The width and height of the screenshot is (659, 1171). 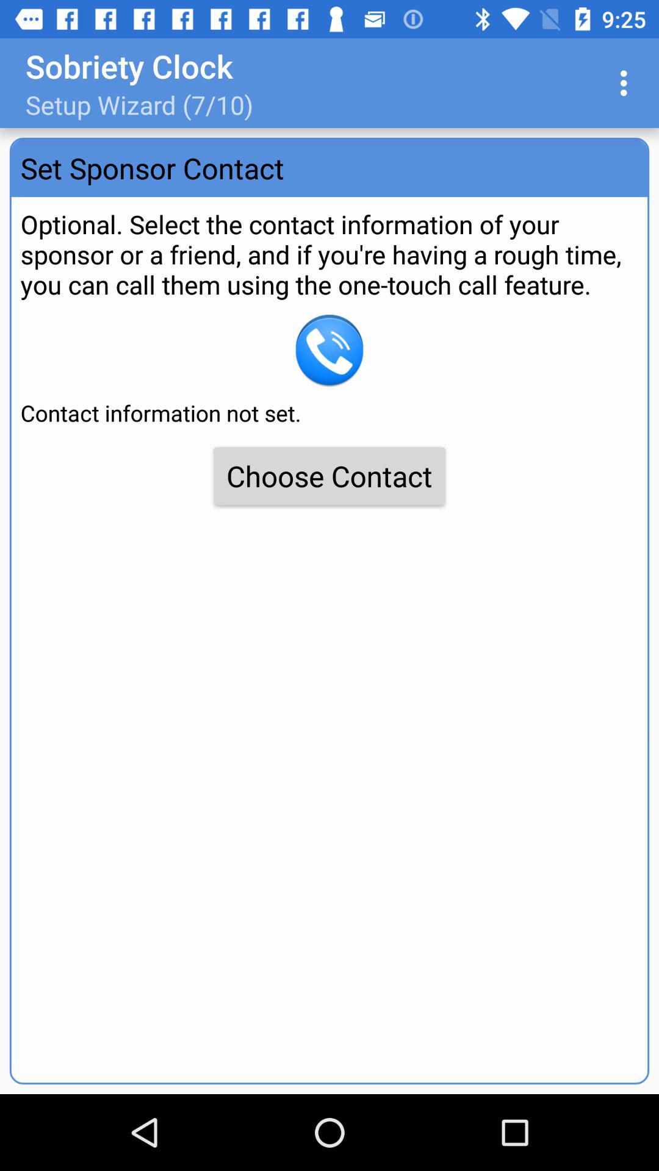 What do you see at coordinates (329, 476) in the screenshot?
I see `launch the item at the center` at bounding box center [329, 476].